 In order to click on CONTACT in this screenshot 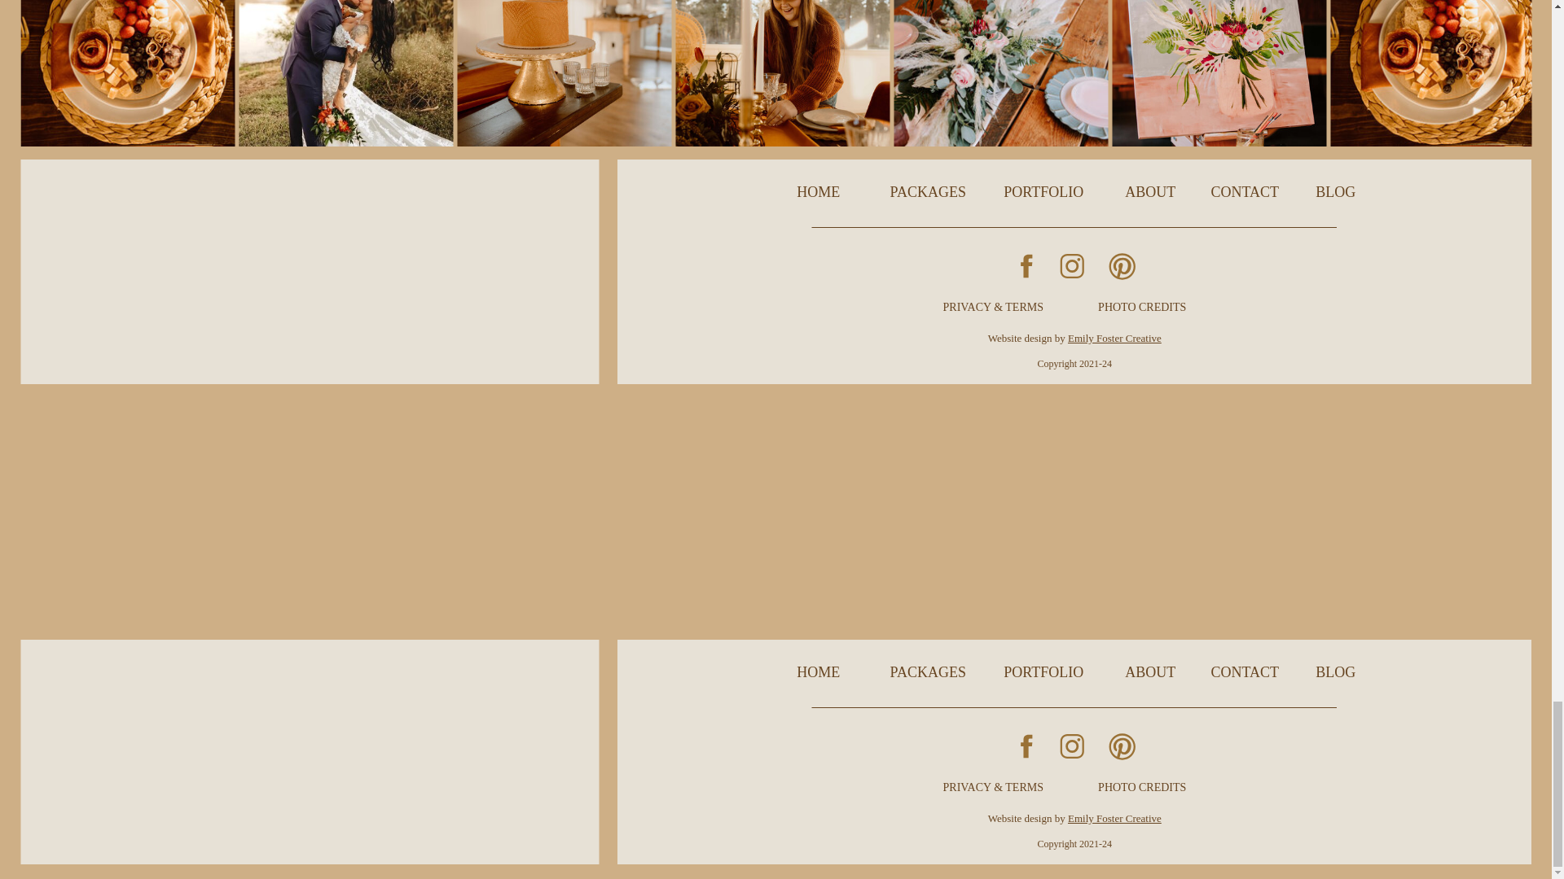, I will do `click(1244, 190)`.